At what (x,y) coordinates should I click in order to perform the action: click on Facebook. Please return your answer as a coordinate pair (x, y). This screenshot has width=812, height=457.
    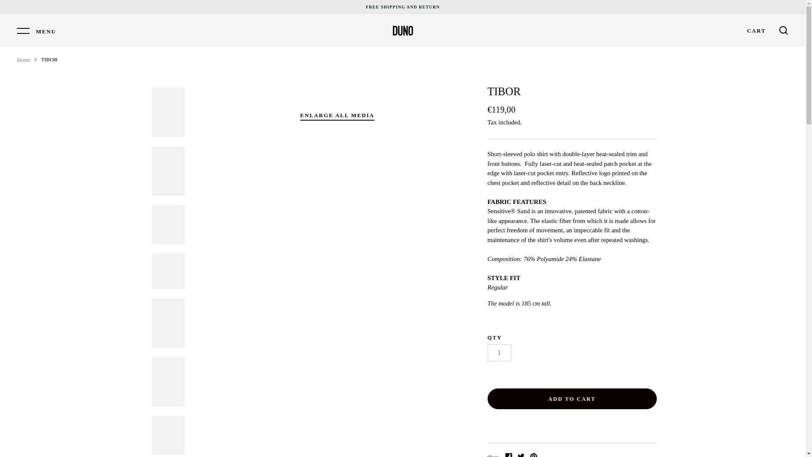
    Looking at the image, I should click on (508, 455).